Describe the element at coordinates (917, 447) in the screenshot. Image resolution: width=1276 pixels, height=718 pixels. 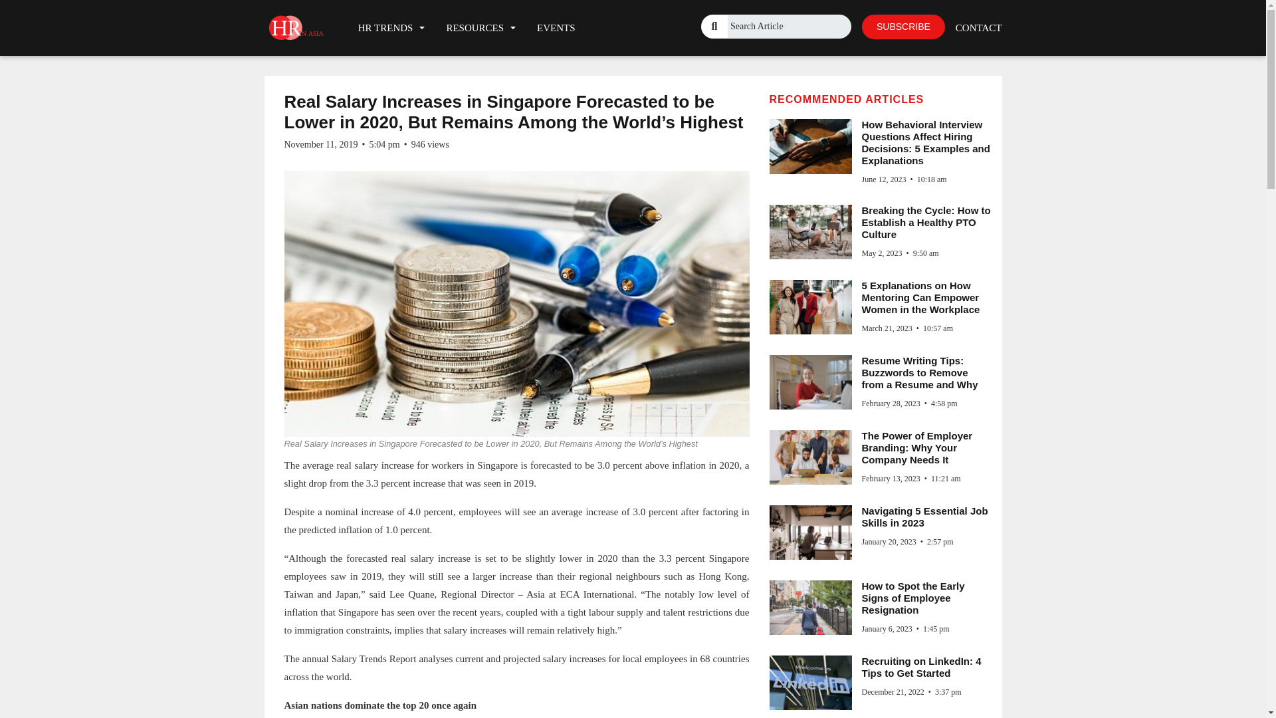
I see `The Power of Employer Branding: Why Your Company Needs It` at that location.